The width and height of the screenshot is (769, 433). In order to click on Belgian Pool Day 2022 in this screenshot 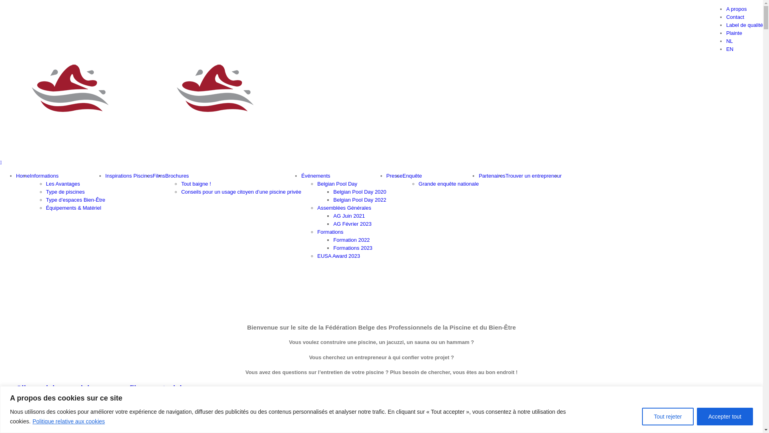, I will do `click(360, 200)`.